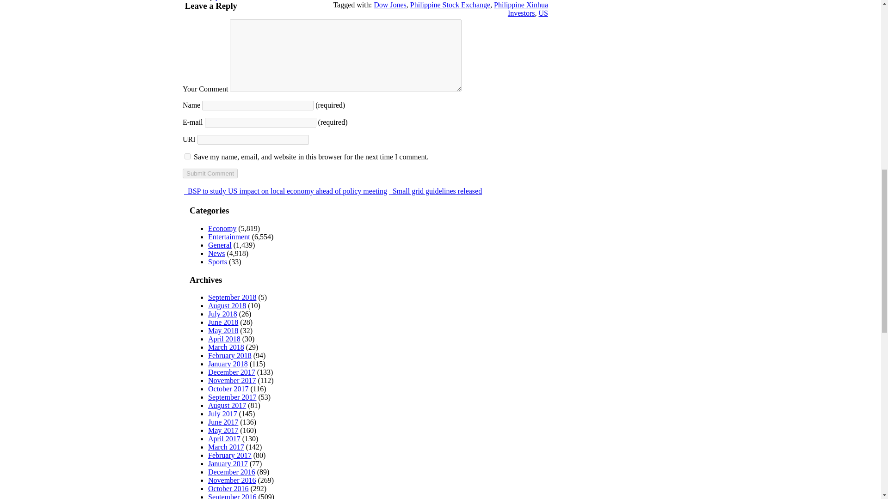  What do you see at coordinates (222, 413) in the screenshot?
I see `July 2017` at bounding box center [222, 413].